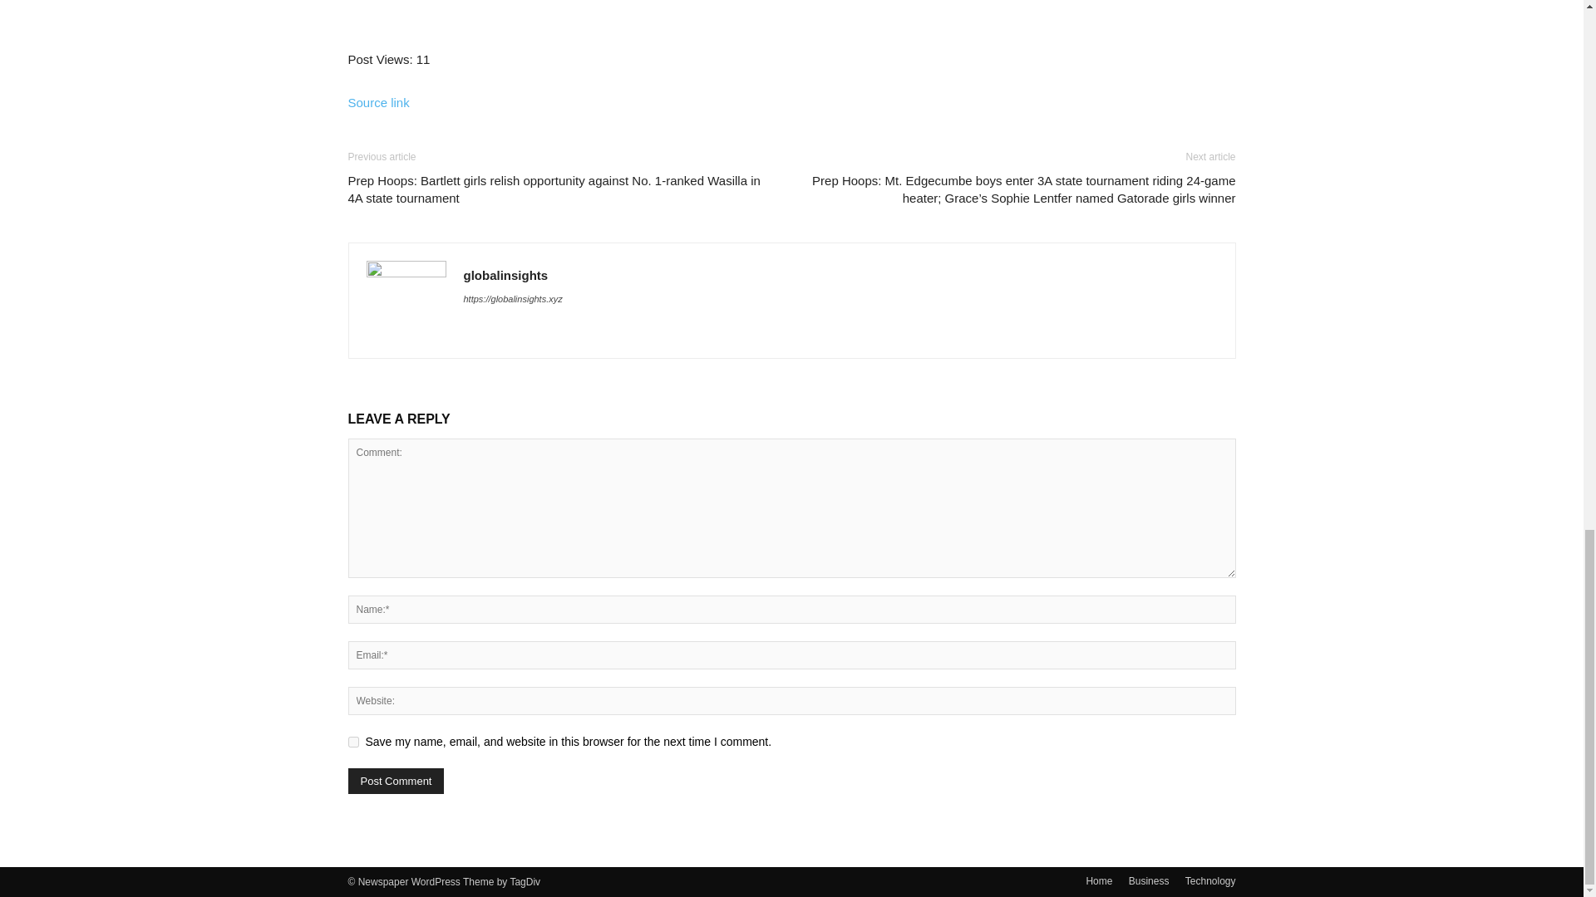 This screenshot has width=1596, height=897. I want to click on Post Comment, so click(396, 781).